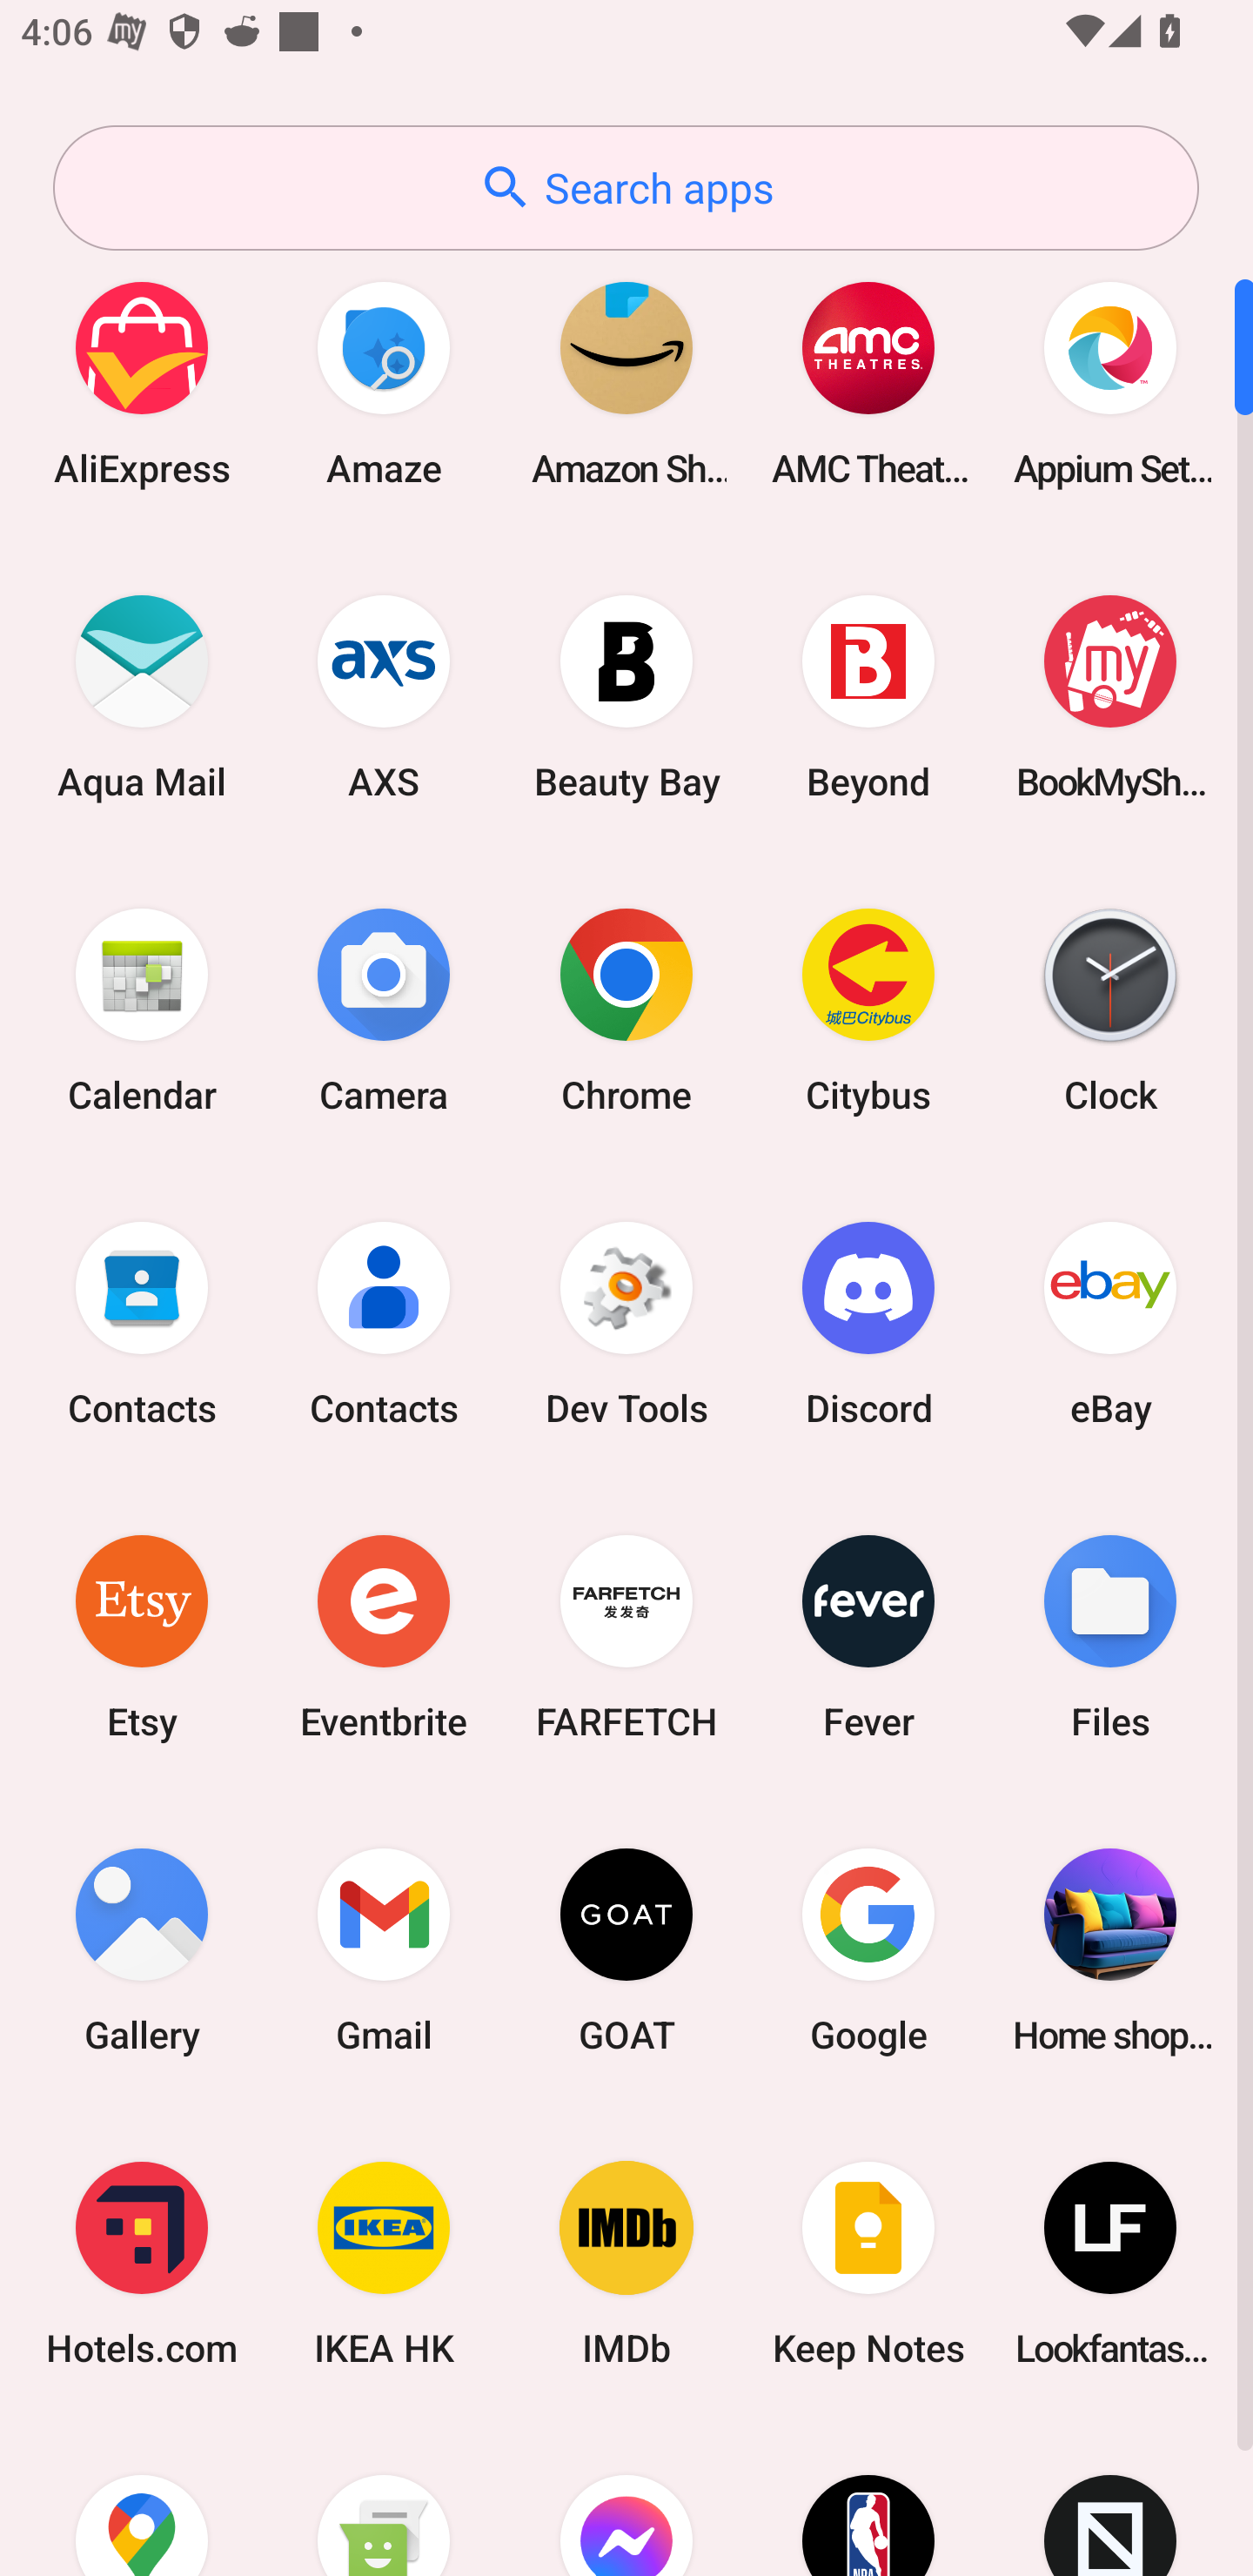 Image resolution: width=1253 pixels, height=2576 pixels. I want to click on Gmail, so click(384, 1949).